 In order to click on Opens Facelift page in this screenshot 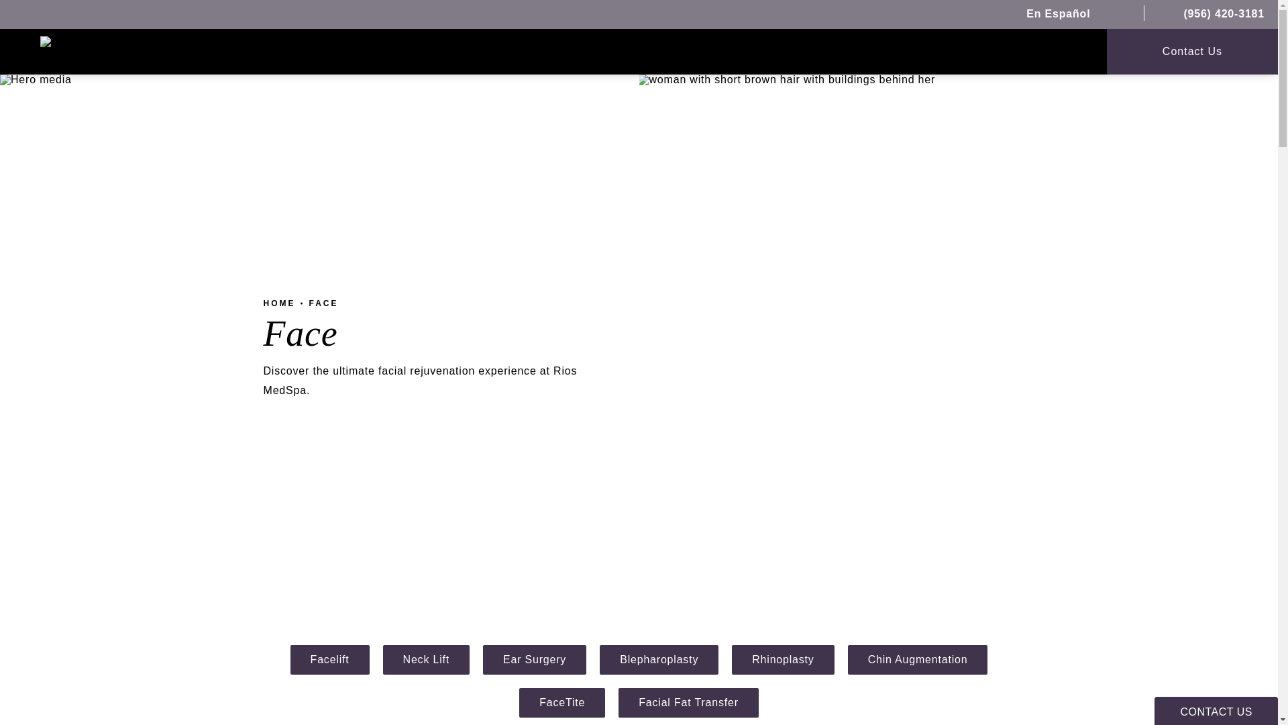, I will do `click(330, 660)`.